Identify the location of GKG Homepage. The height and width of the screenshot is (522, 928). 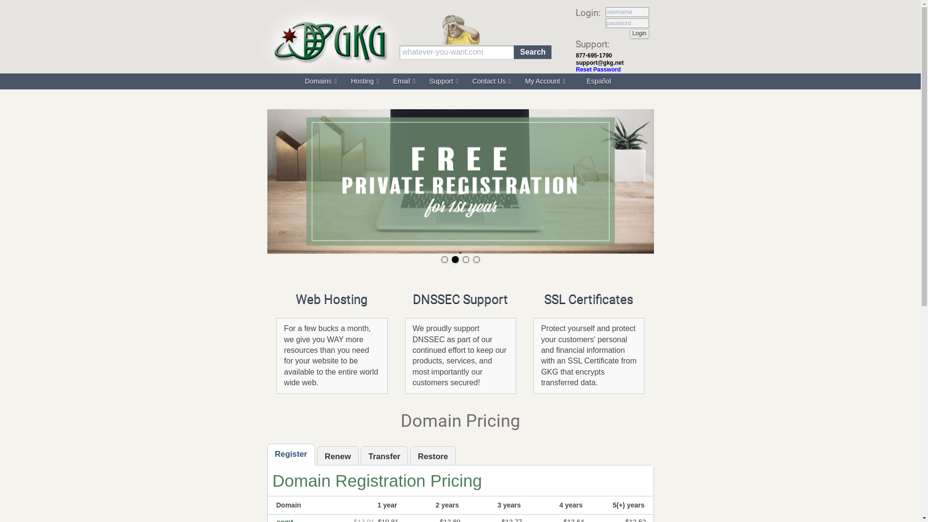
(330, 80).